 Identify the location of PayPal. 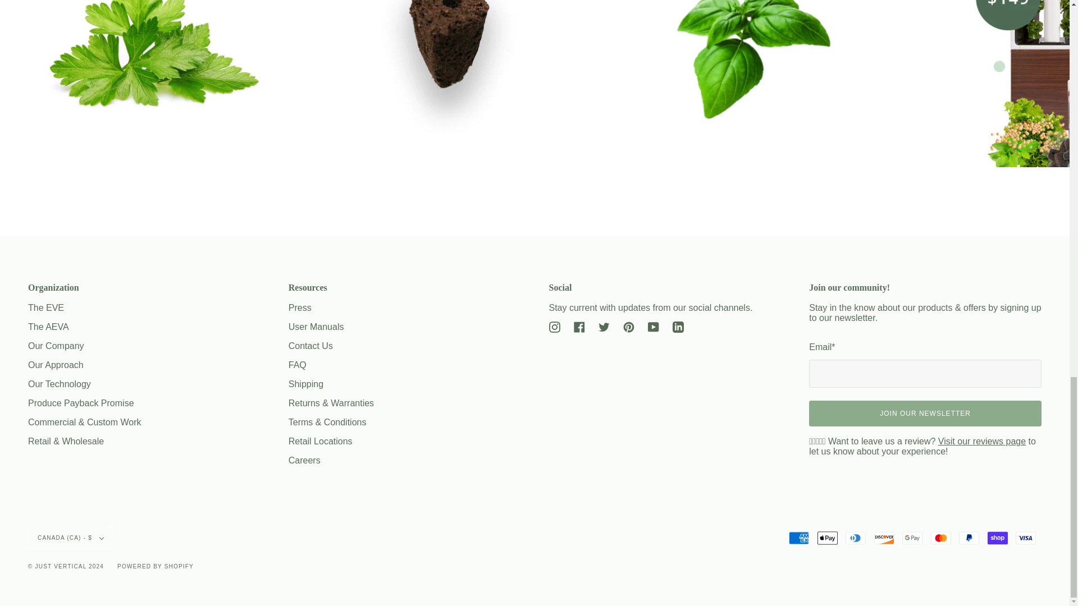
(969, 538).